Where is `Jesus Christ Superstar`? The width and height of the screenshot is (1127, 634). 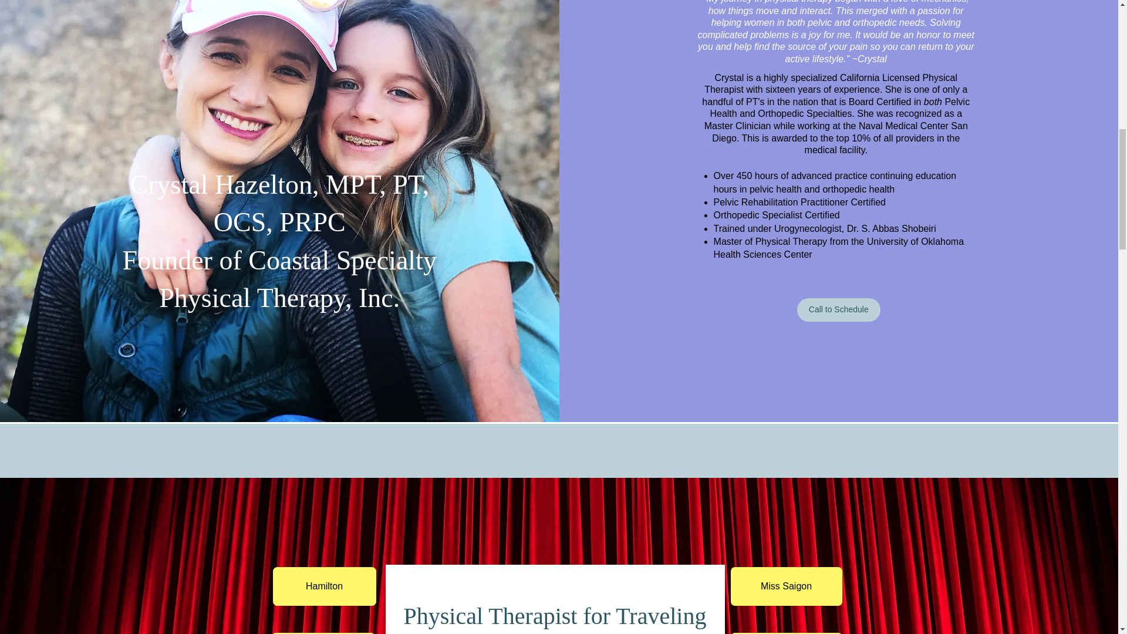
Jesus Christ Superstar is located at coordinates (786, 633).